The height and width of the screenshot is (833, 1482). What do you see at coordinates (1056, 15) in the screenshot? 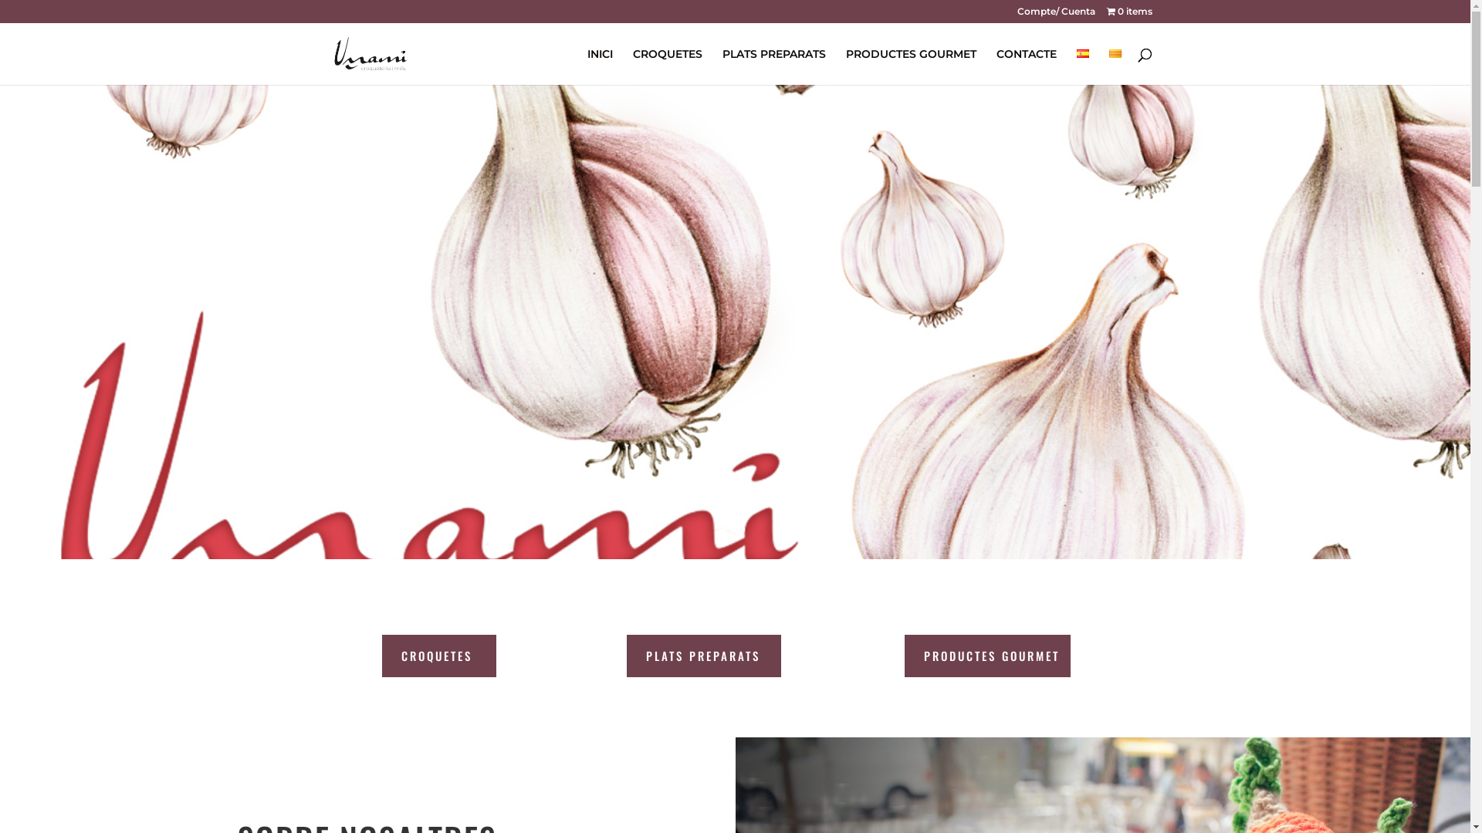
I see `Compte/ Cuenta` at bounding box center [1056, 15].